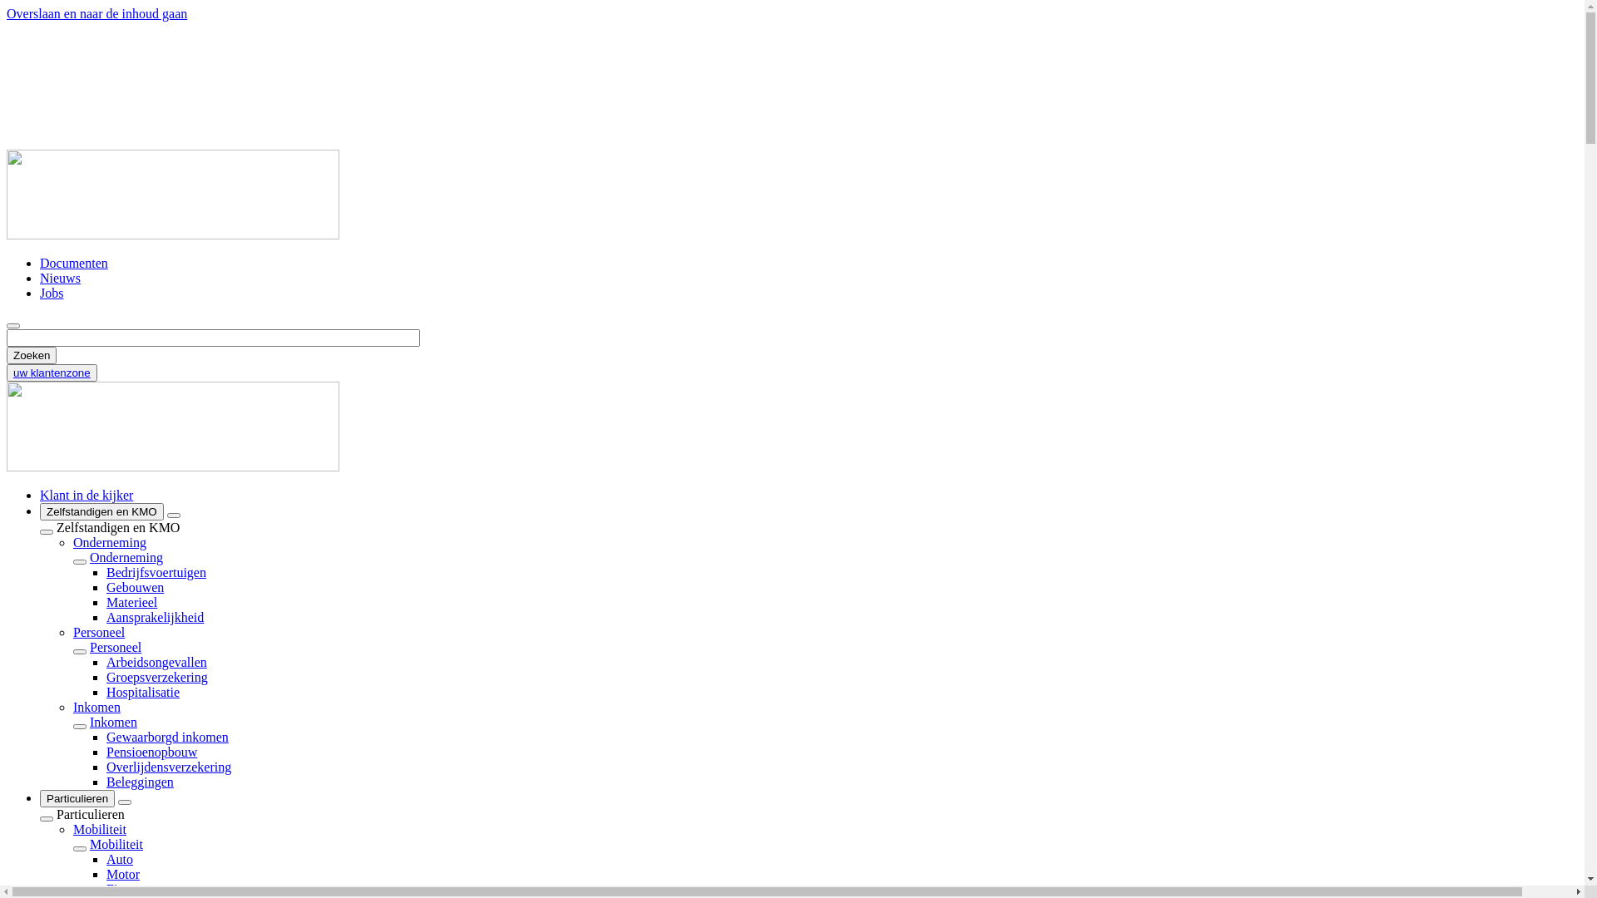 This screenshot has height=898, width=1597. Describe the element at coordinates (74, 263) in the screenshot. I see `Documenten` at that location.